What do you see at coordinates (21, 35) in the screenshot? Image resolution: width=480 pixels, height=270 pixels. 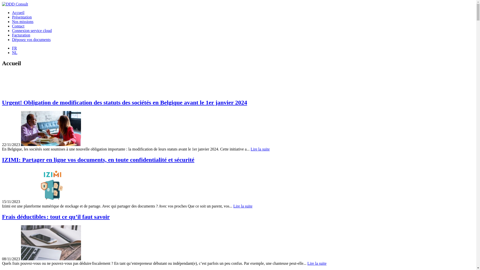 I see `Facturation` at bounding box center [21, 35].